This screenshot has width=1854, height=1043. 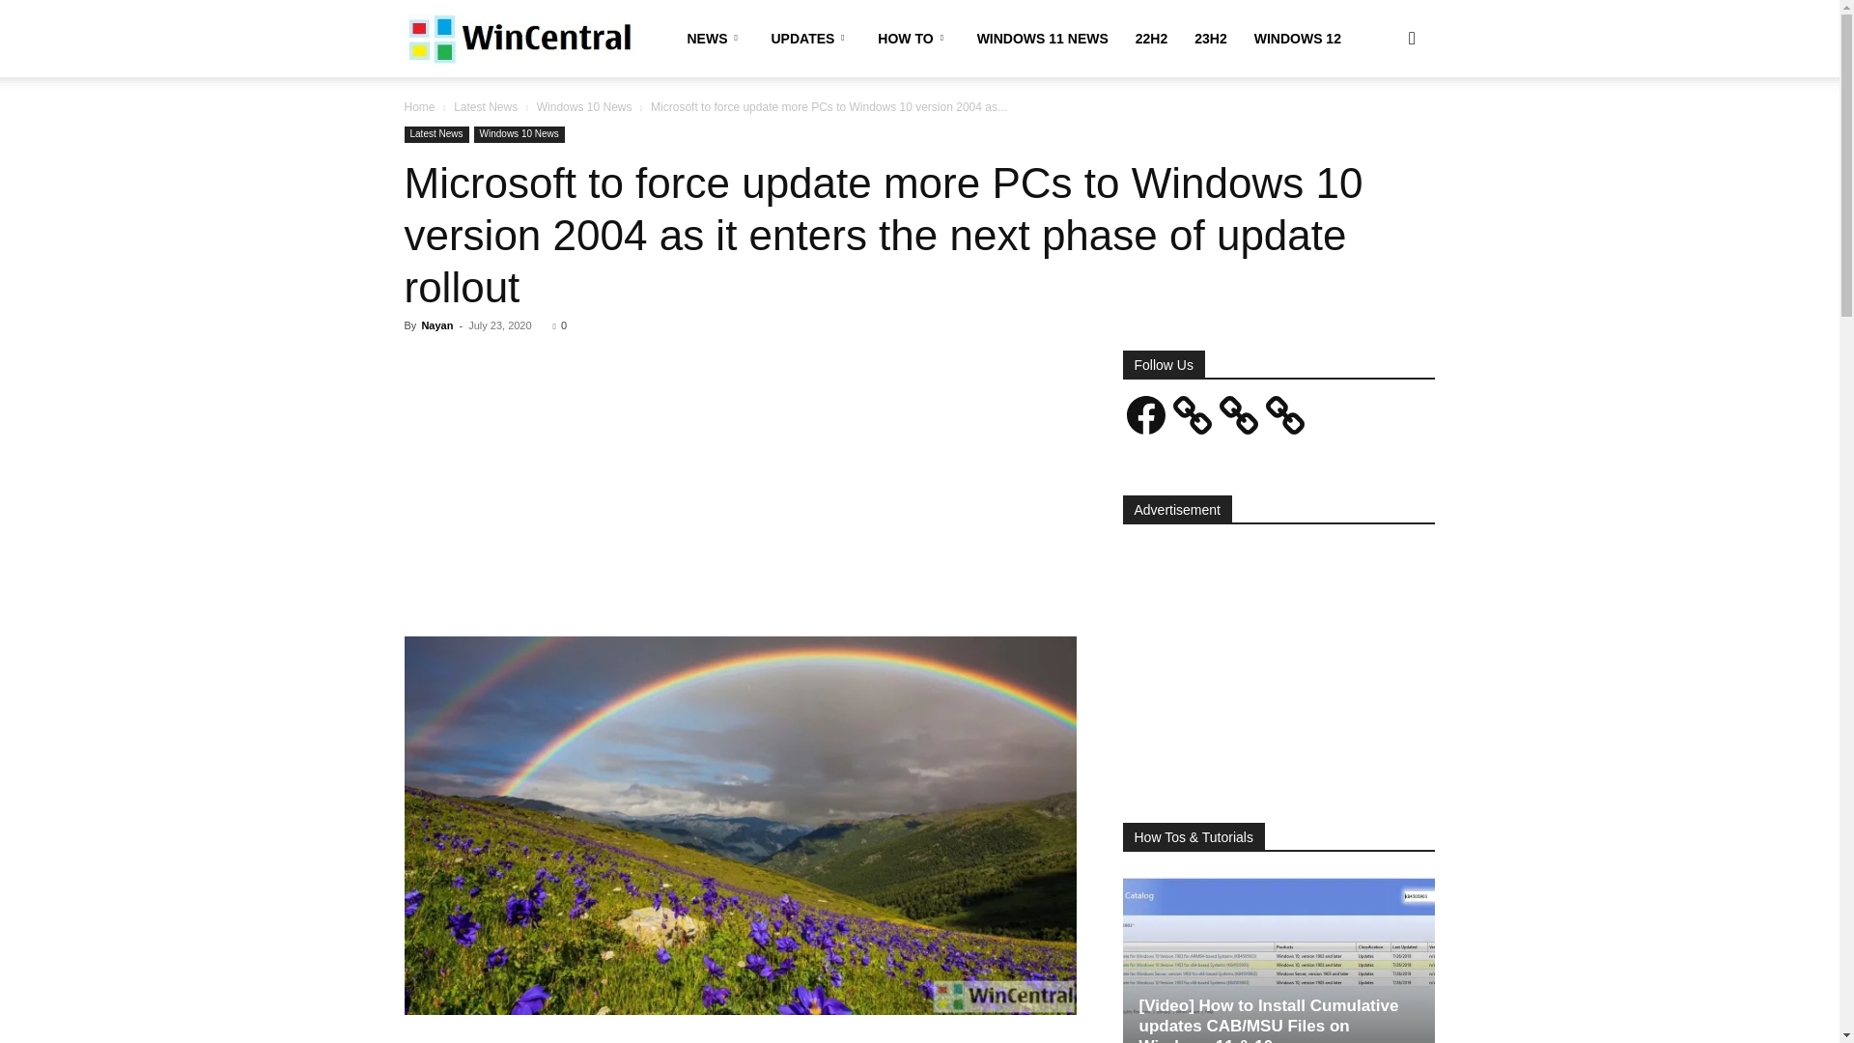 What do you see at coordinates (809, 39) in the screenshot?
I see `UPDATES` at bounding box center [809, 39].